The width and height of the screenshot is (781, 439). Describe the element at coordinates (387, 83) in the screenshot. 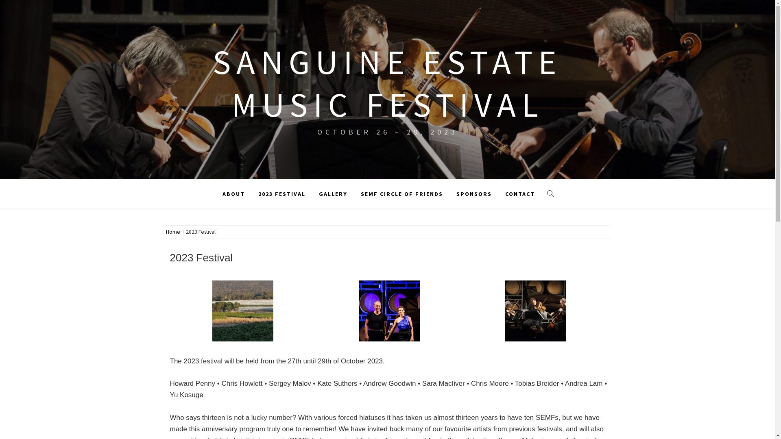

I see `SANGUINE ESTATE MUSIC FESTIVAL` at that location.